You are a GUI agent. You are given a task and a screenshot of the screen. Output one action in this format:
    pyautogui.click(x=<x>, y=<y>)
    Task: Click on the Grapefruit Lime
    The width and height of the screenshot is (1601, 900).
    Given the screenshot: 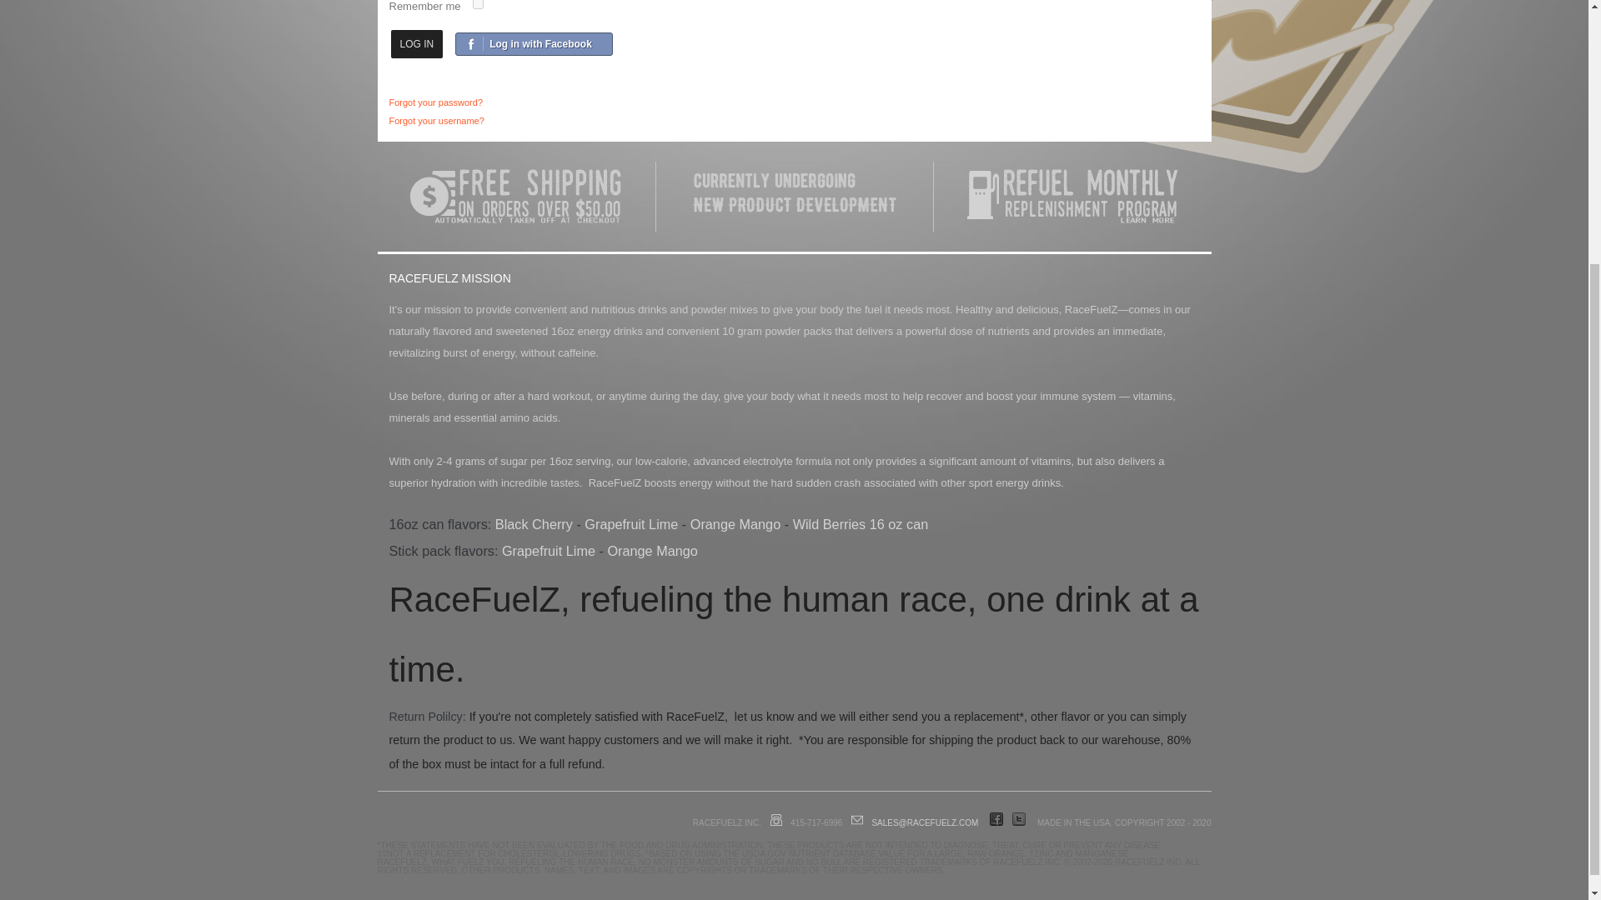 What is the action you would take?
    pyautogui.click(x=630, y=523)
    